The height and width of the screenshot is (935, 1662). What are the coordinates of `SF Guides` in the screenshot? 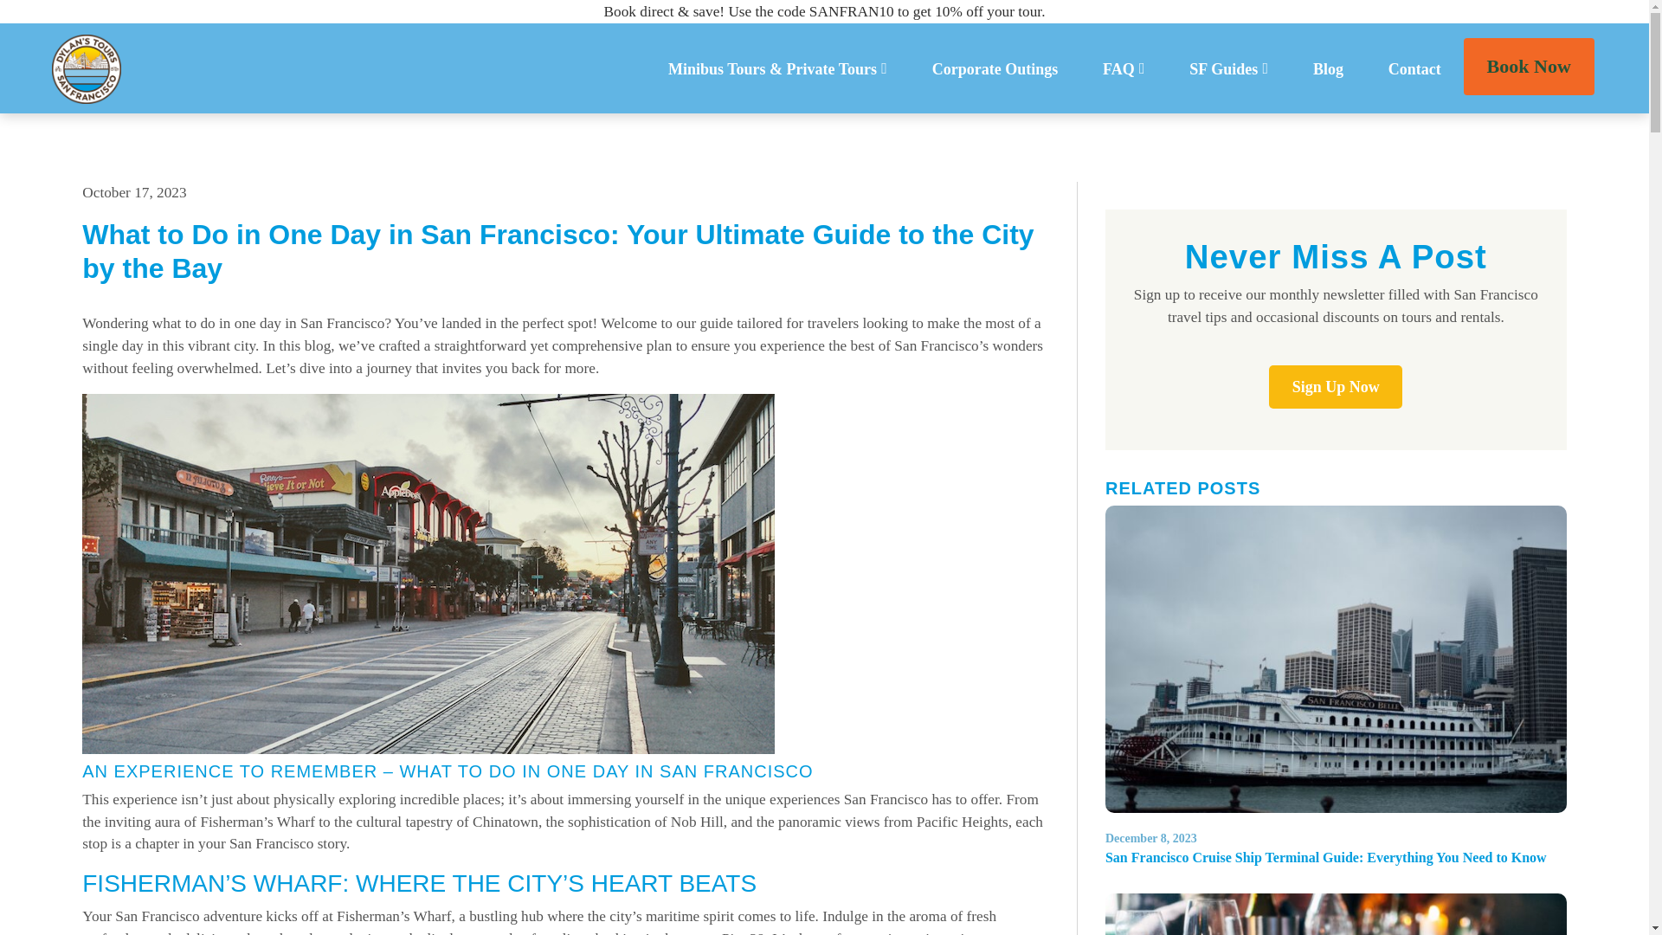 It's located at (1228, 69).